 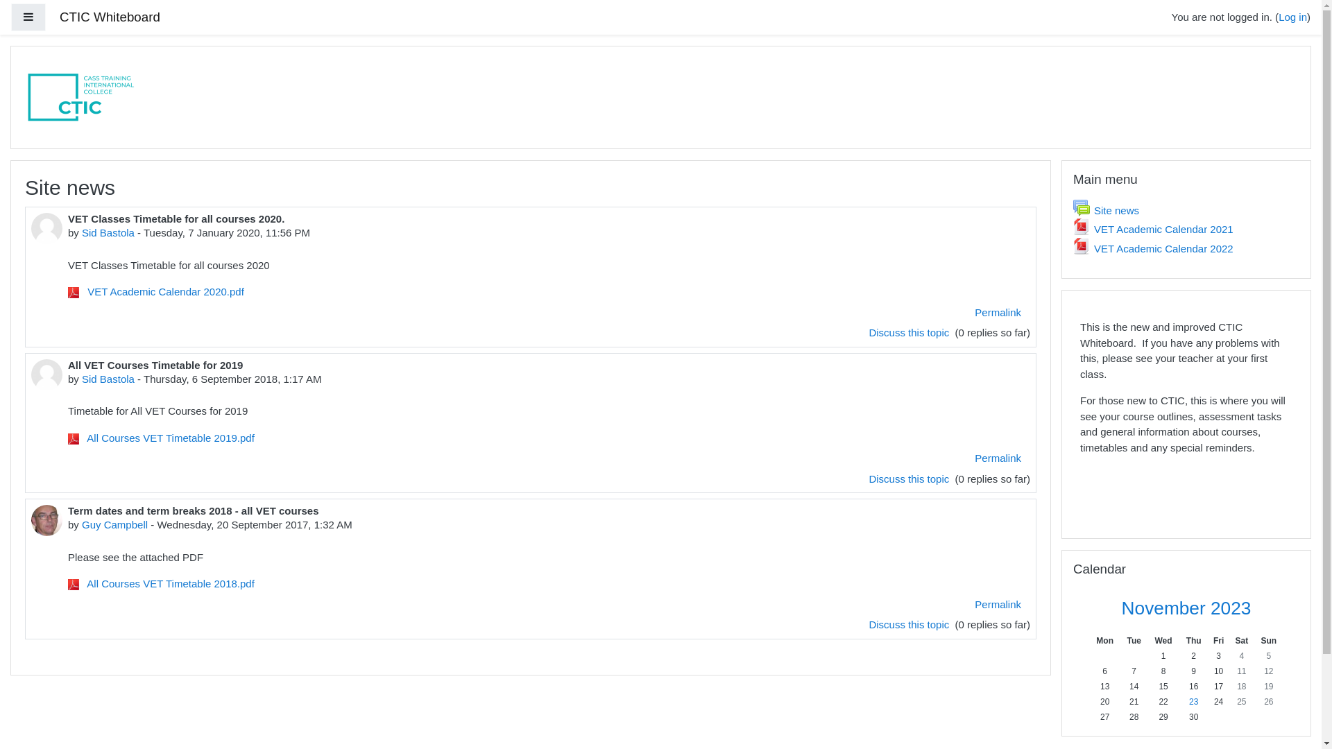 What do you see at coordinates (161, 437) in the screenshot?
I see `All Courses VET Timetable 2019.pdf` at bounding box center [161, 437].